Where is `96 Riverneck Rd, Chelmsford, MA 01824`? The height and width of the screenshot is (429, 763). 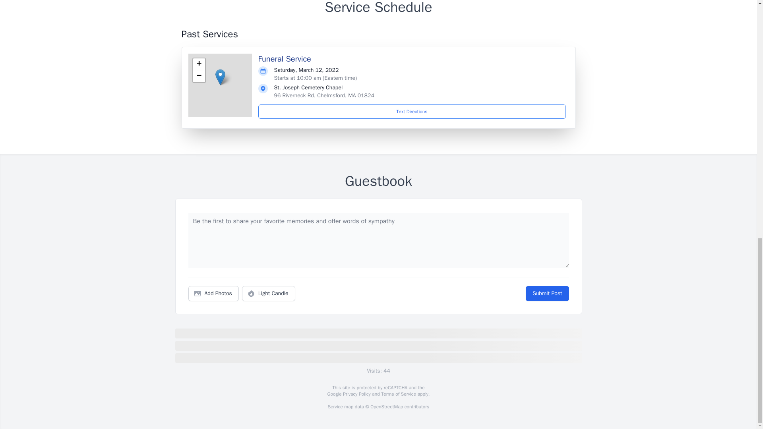 96 Riverneck Rd, Chelmsford, MA 01824 is located at coordinates (324, 95).